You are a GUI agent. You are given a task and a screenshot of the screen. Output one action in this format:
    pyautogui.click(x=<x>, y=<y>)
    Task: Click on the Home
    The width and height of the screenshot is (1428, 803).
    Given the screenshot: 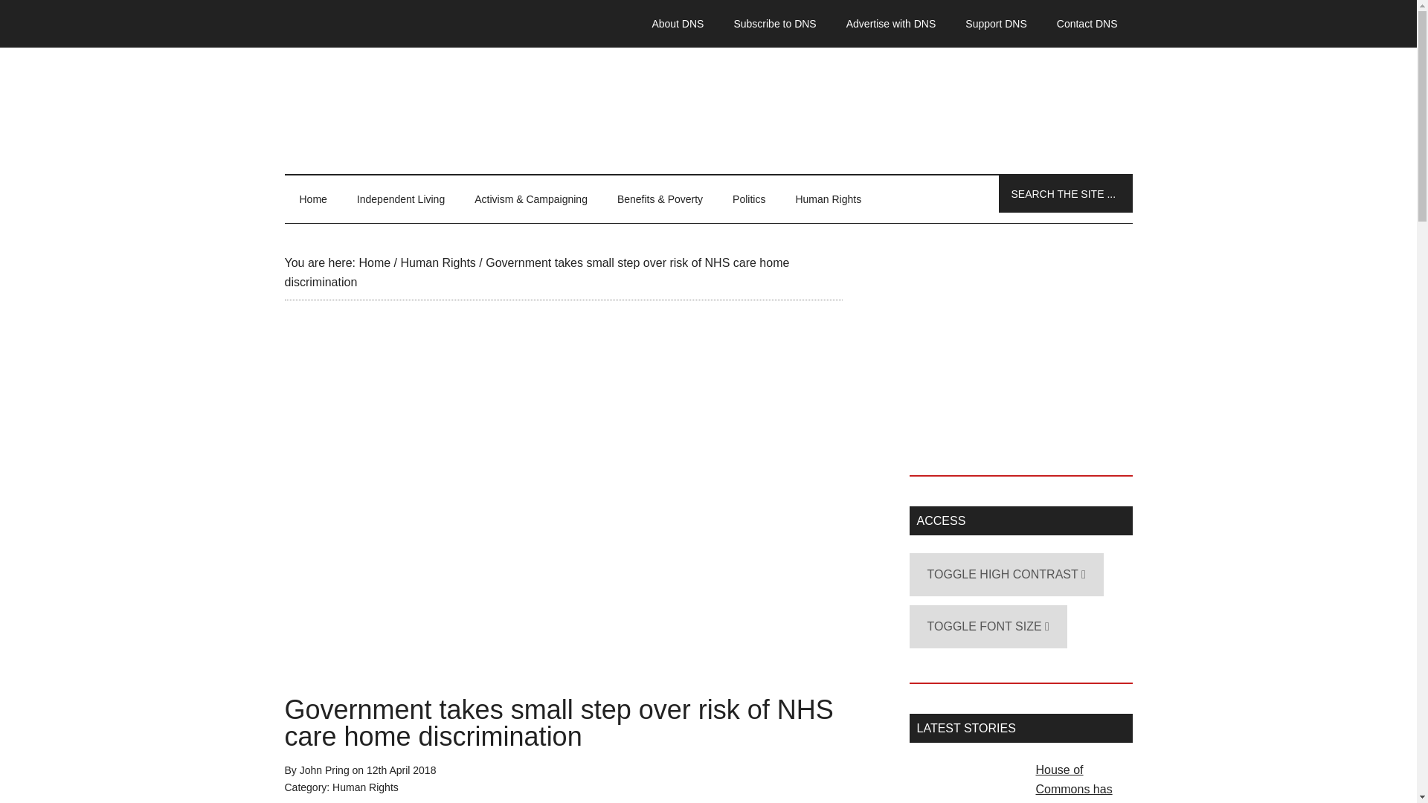 What is the action you would take?
    pyautogui.click(x=312, y=199)
    